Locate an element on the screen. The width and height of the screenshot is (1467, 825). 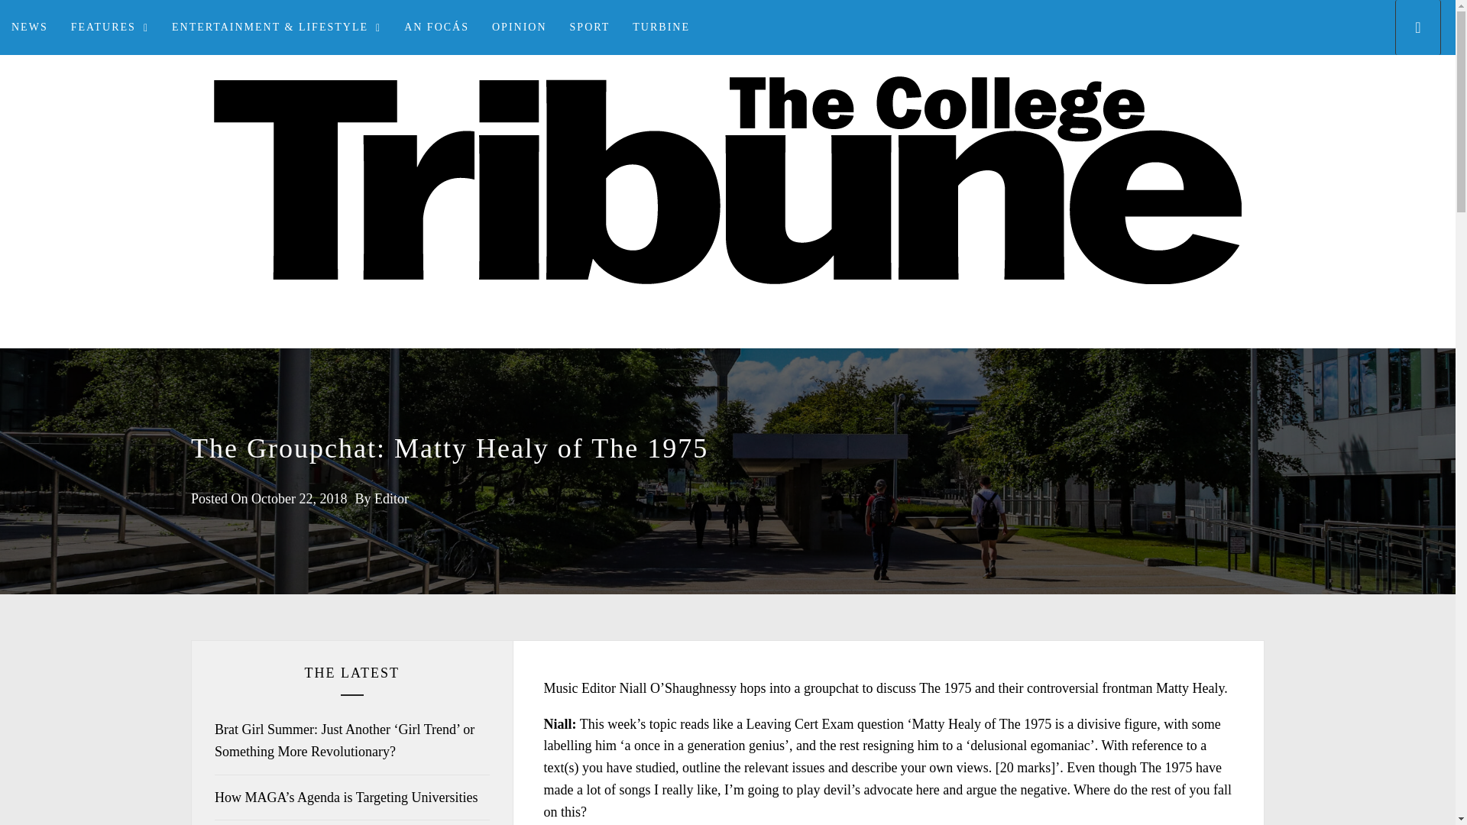
OPINION is located at coordinates (520, 27).